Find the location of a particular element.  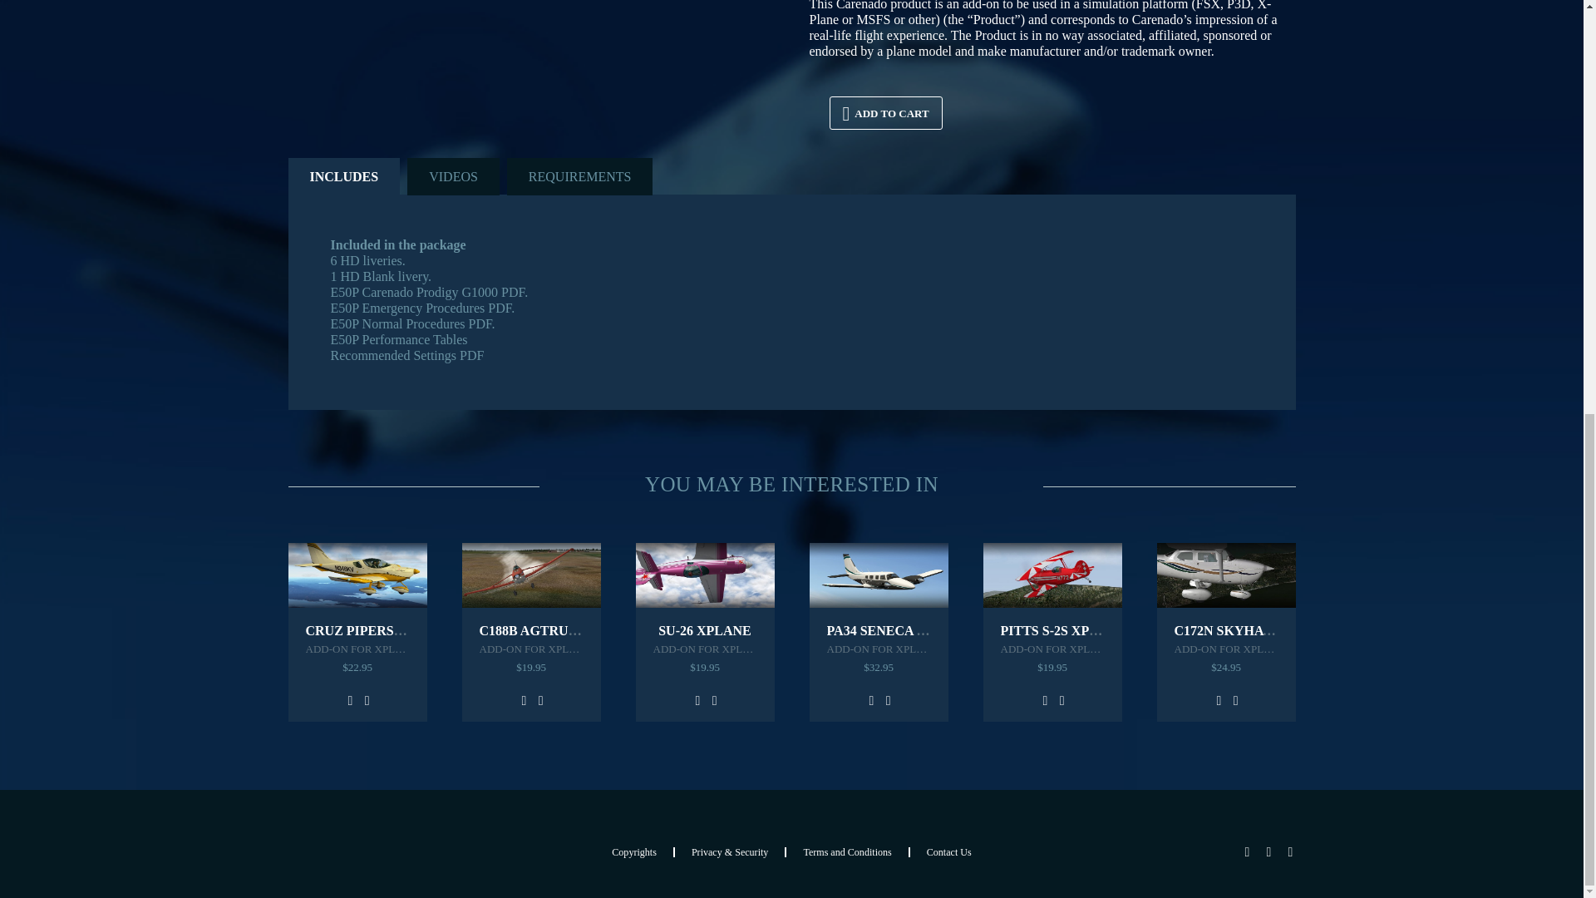

Facebook is located at coordinates (1246, 851).